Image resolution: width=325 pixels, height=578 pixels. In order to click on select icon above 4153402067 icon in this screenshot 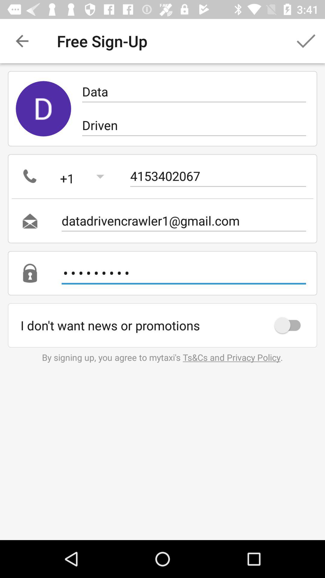, I will do `click(194, 125)`.